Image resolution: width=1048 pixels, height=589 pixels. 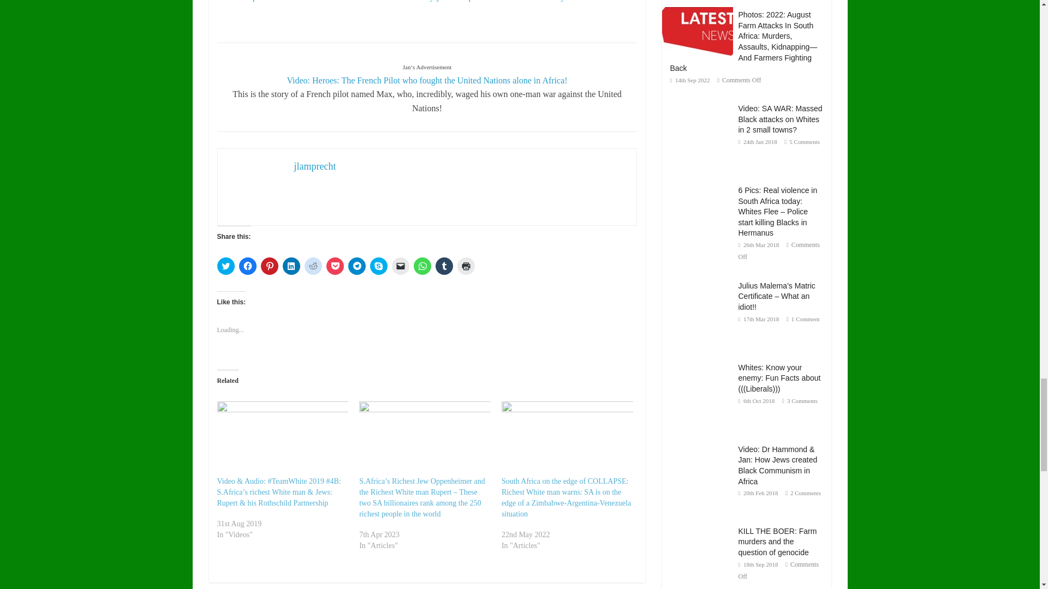 I want to click on Click to share on Twitter, so click(x=226, y=266).